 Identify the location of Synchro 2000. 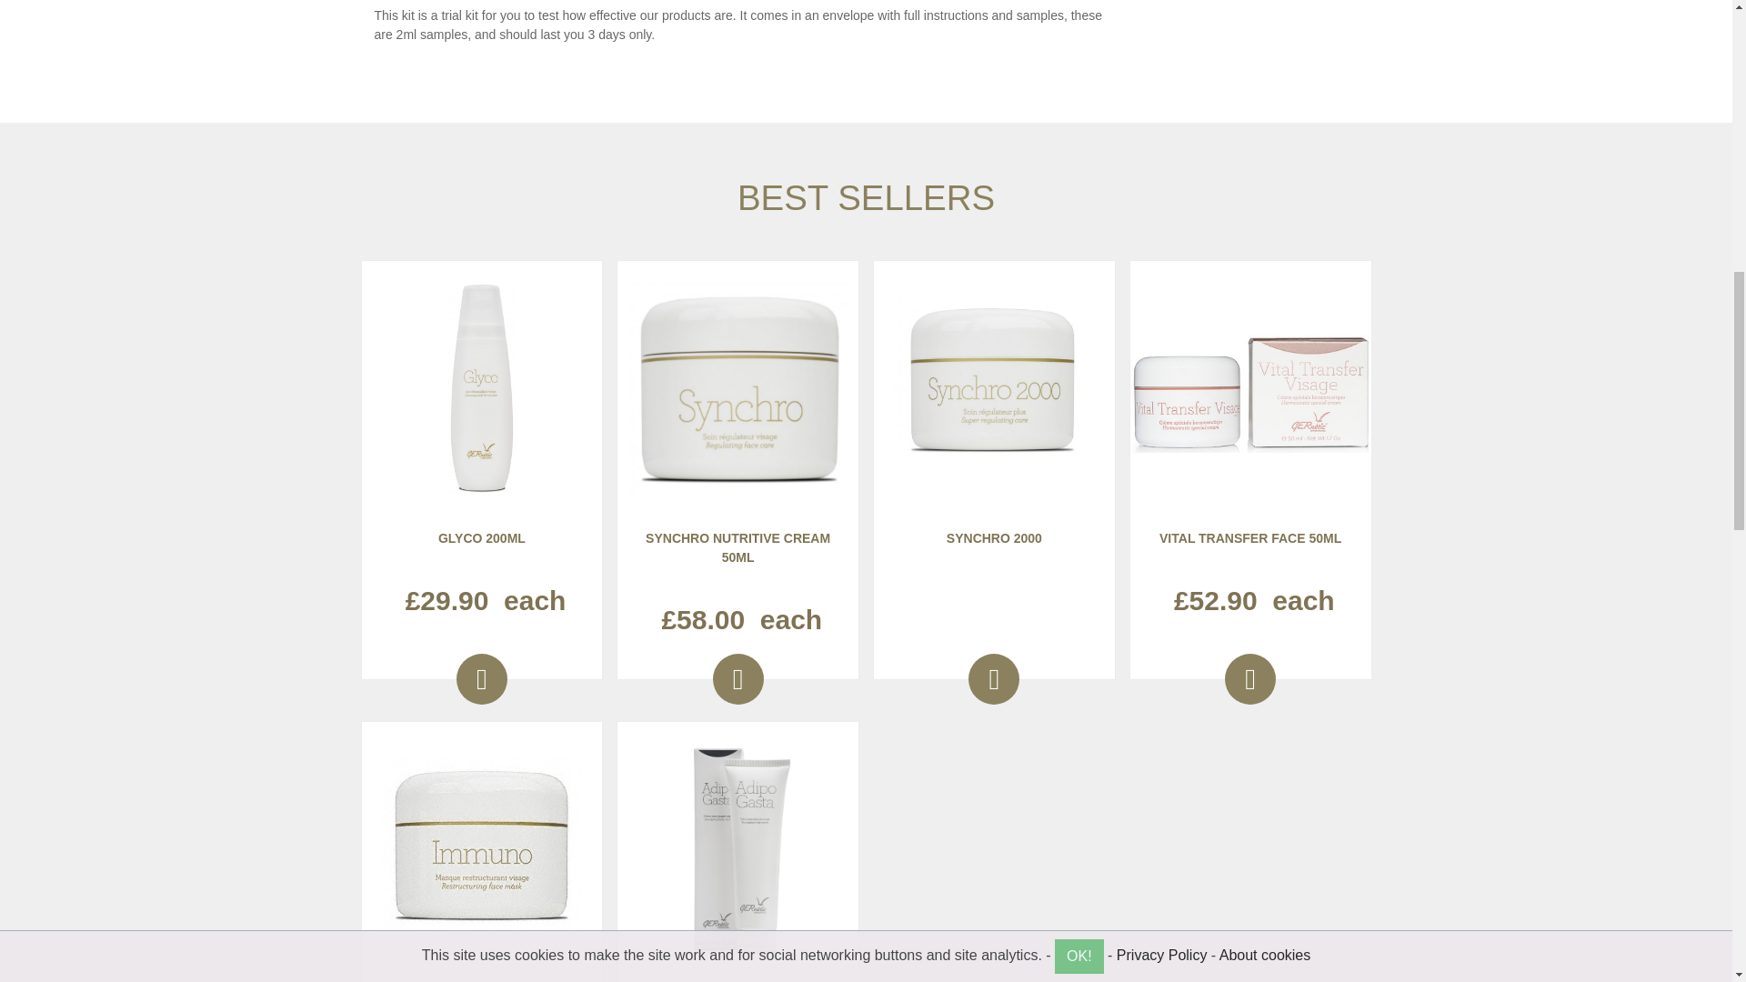
(994, 387).